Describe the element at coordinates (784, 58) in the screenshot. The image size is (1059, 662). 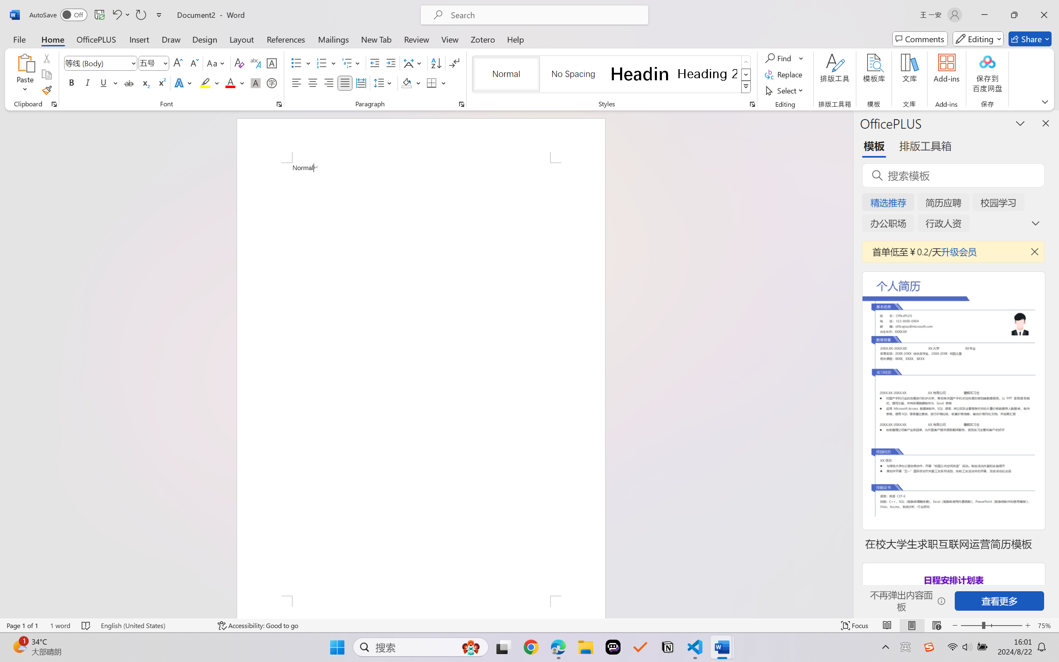
I see `Find` at that location.